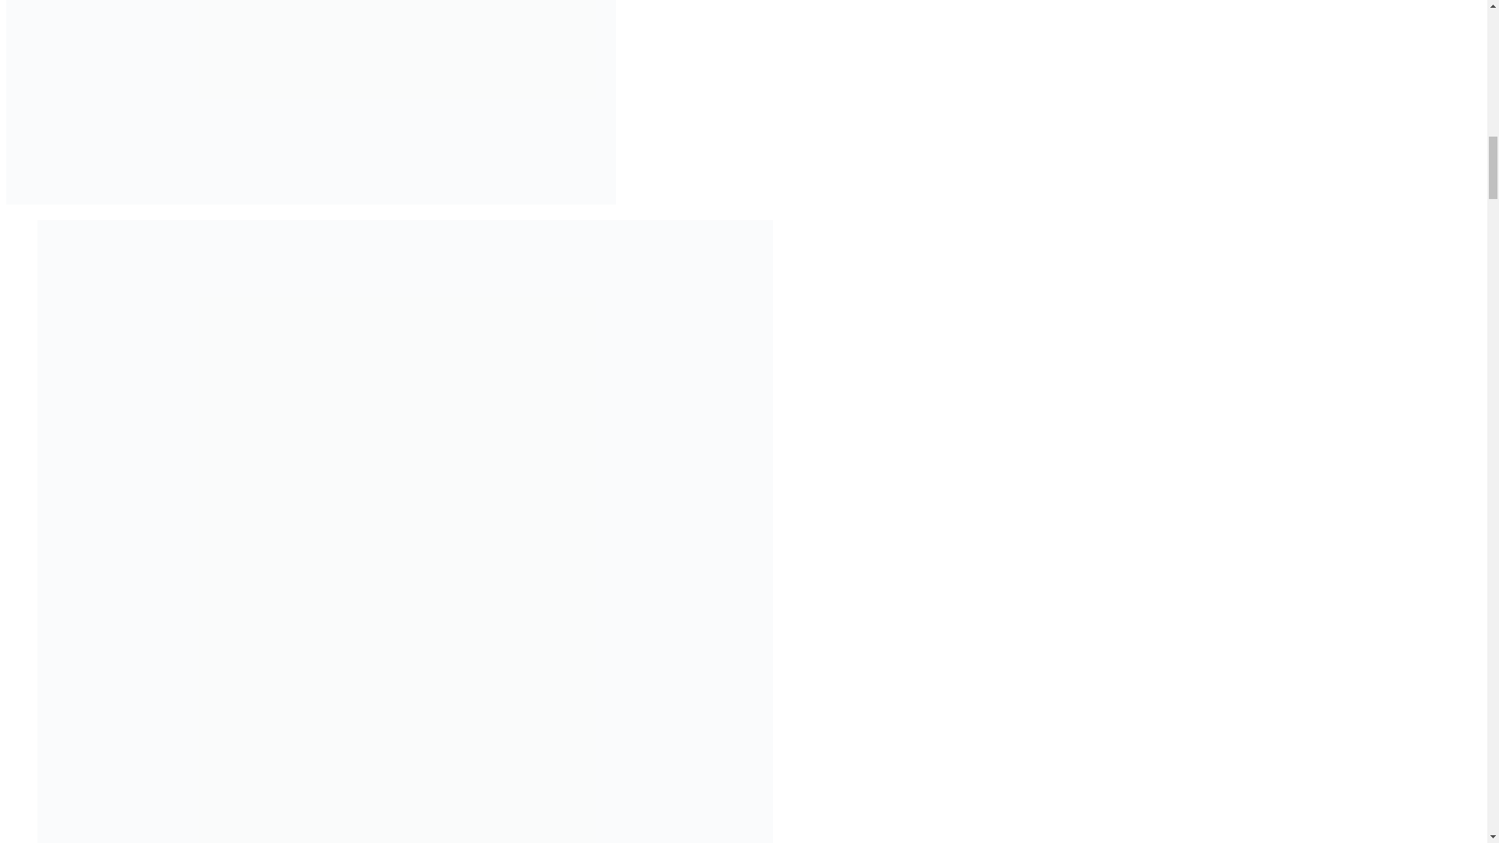  I want to click on Infografic How To Propagate Fiddle Leaf Fig, so click(311, 200).